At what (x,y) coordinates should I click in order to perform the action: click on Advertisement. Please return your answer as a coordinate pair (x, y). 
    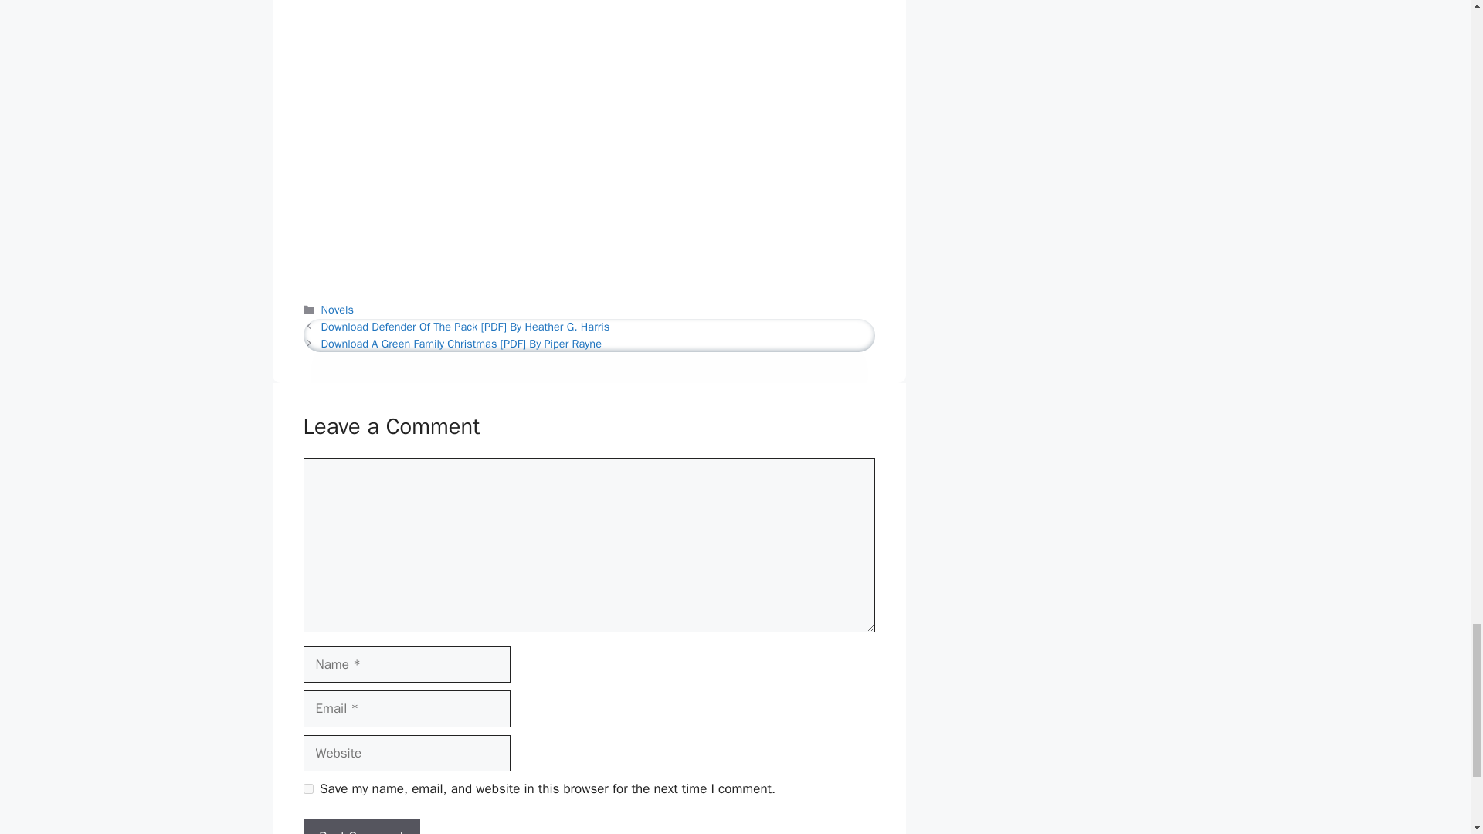
    Looking at the image, I should click on (582, 29).